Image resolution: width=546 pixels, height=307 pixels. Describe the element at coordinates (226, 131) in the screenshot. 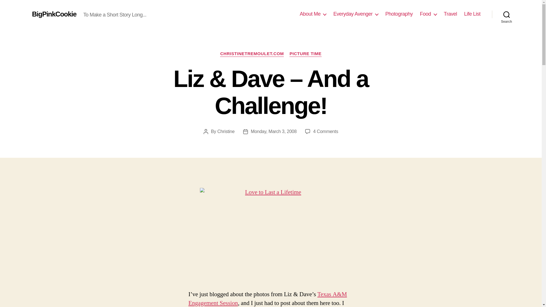

I see `Christine` at that location.